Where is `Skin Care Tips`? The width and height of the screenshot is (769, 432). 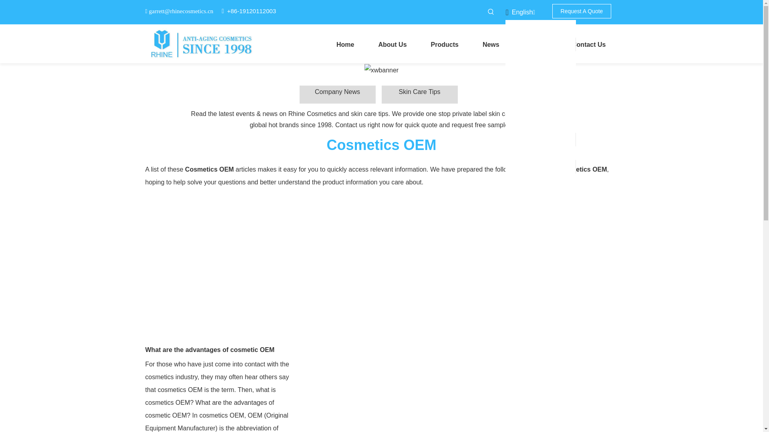 Skin Care Tips is located at coordinates (419, 94).